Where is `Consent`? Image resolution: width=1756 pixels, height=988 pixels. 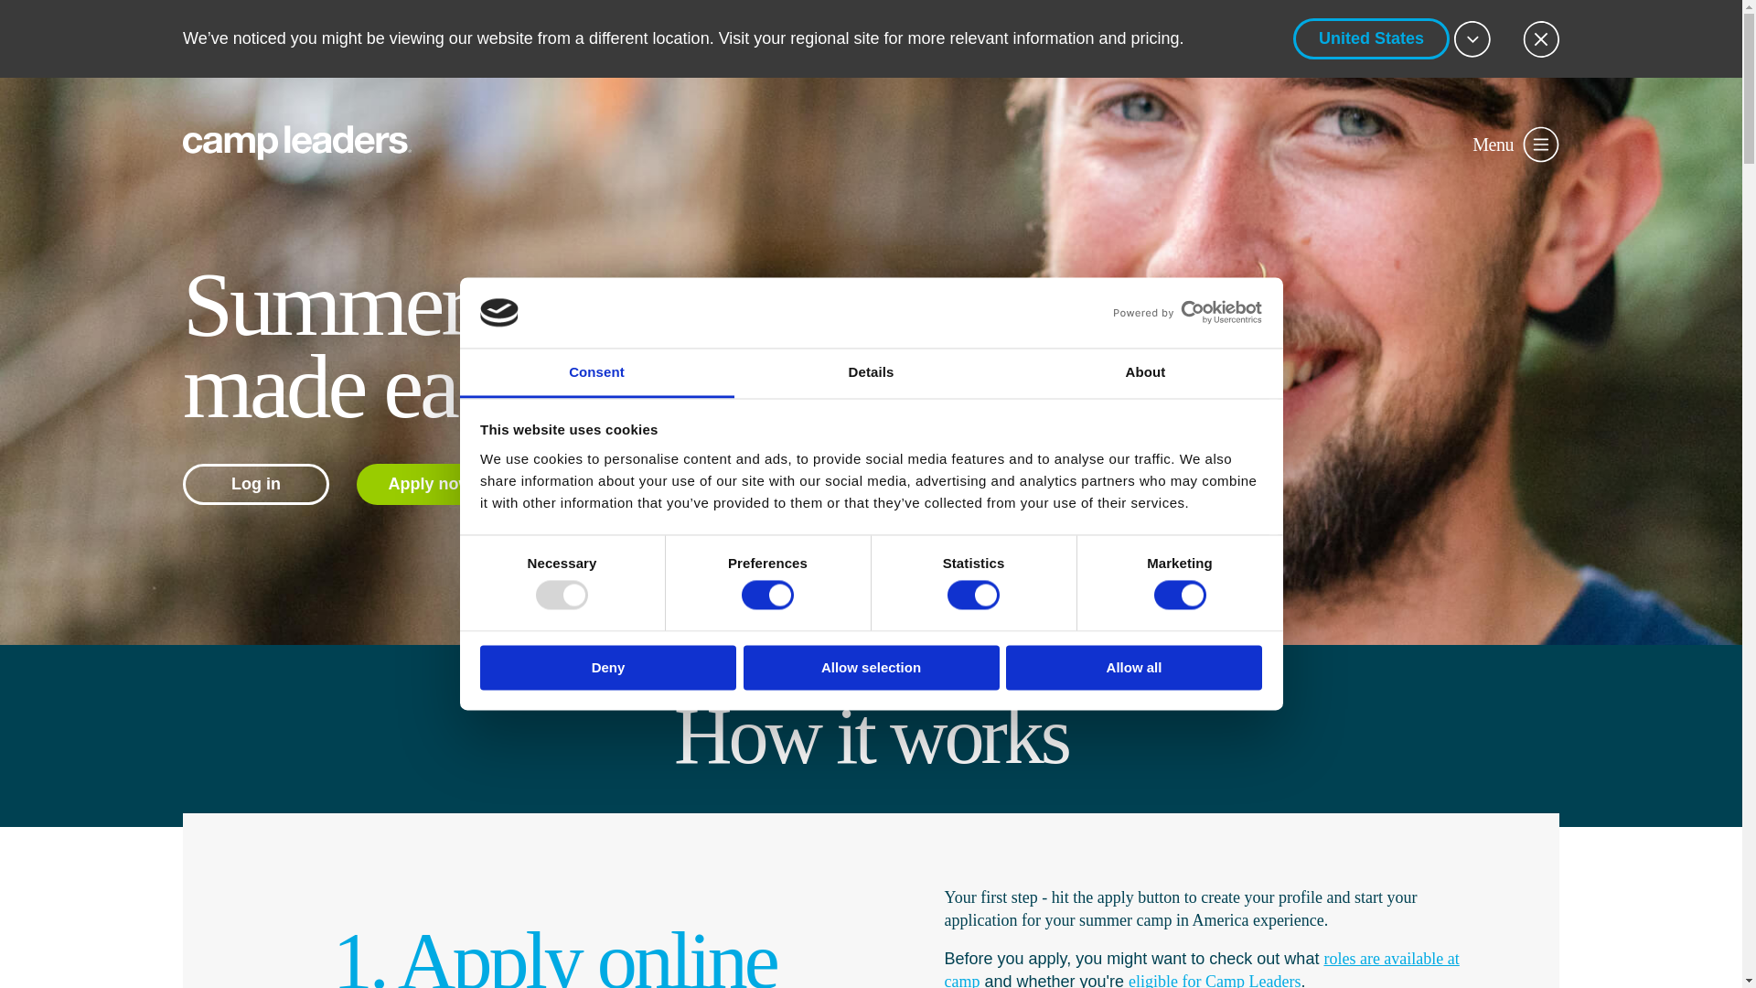 Consent is located at coordinates (596, 373).